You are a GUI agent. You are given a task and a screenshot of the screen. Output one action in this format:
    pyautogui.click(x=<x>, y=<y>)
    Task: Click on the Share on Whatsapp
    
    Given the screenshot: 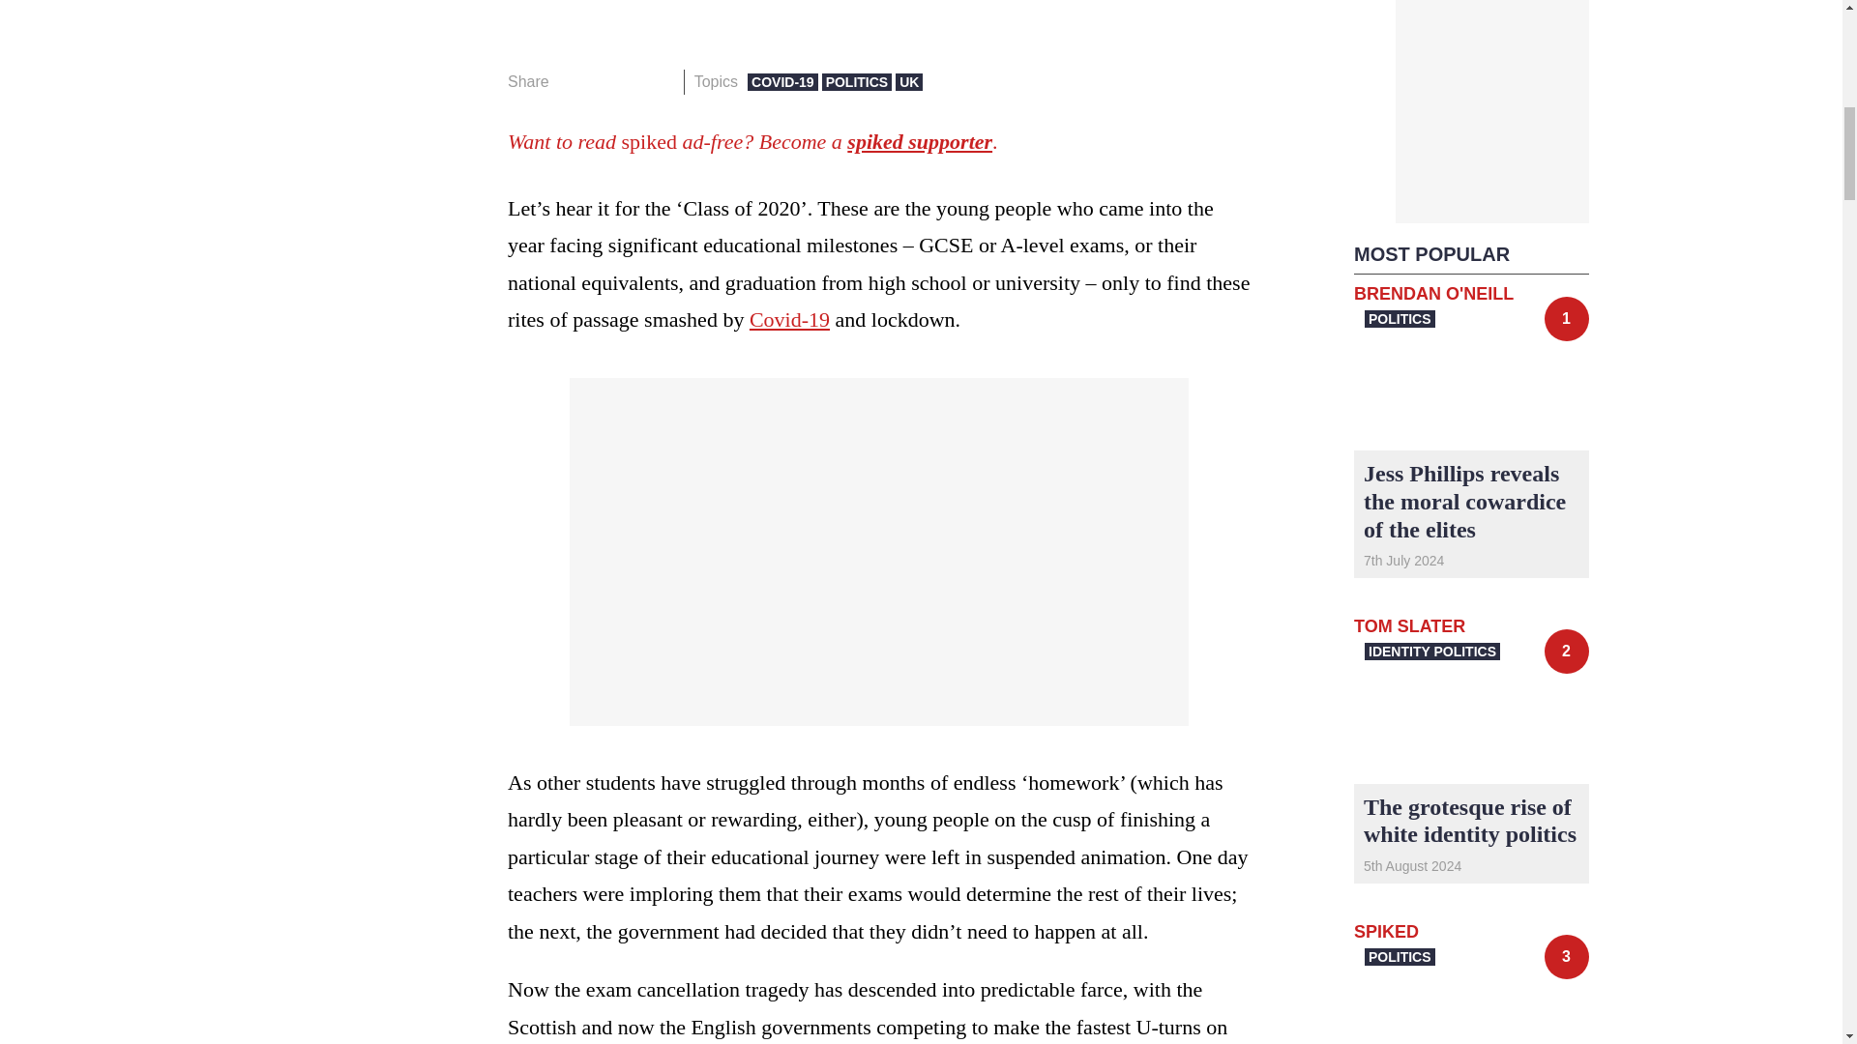 What is the action you would take?
    pyautogui.click(x=631, y=82)
    